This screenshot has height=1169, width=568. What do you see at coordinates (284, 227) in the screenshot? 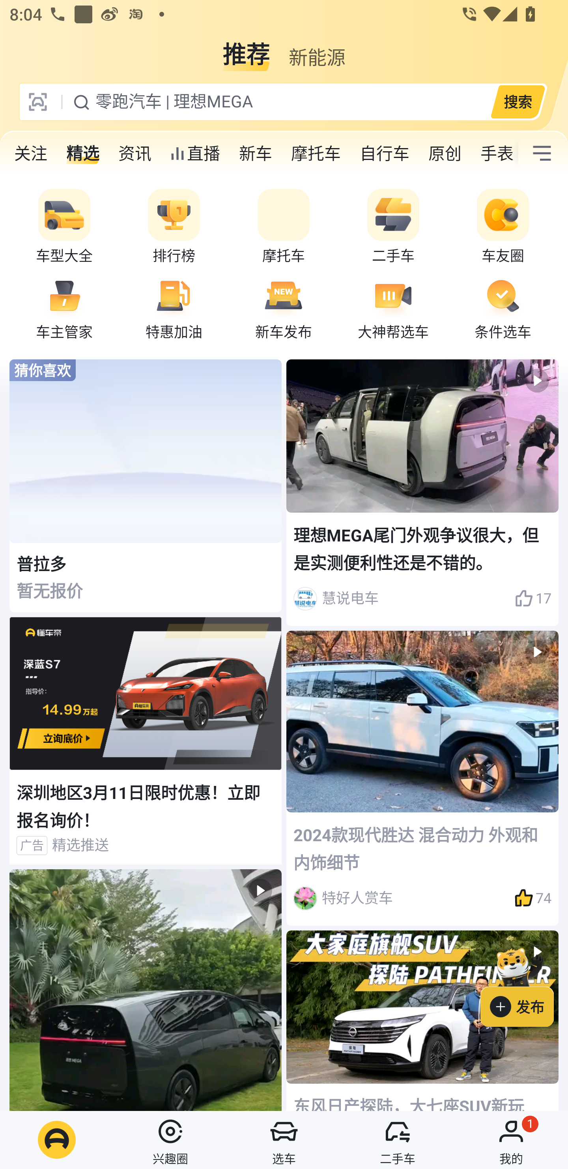
I see `摩托车` at bounding box center [284, 227].